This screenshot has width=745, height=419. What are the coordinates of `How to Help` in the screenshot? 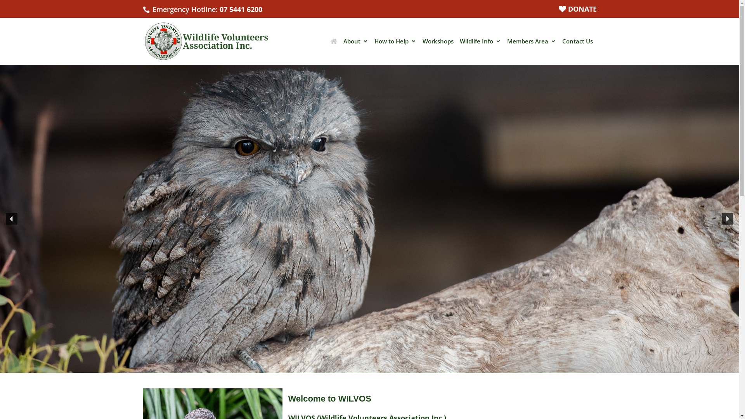 It's located at (395, 49).